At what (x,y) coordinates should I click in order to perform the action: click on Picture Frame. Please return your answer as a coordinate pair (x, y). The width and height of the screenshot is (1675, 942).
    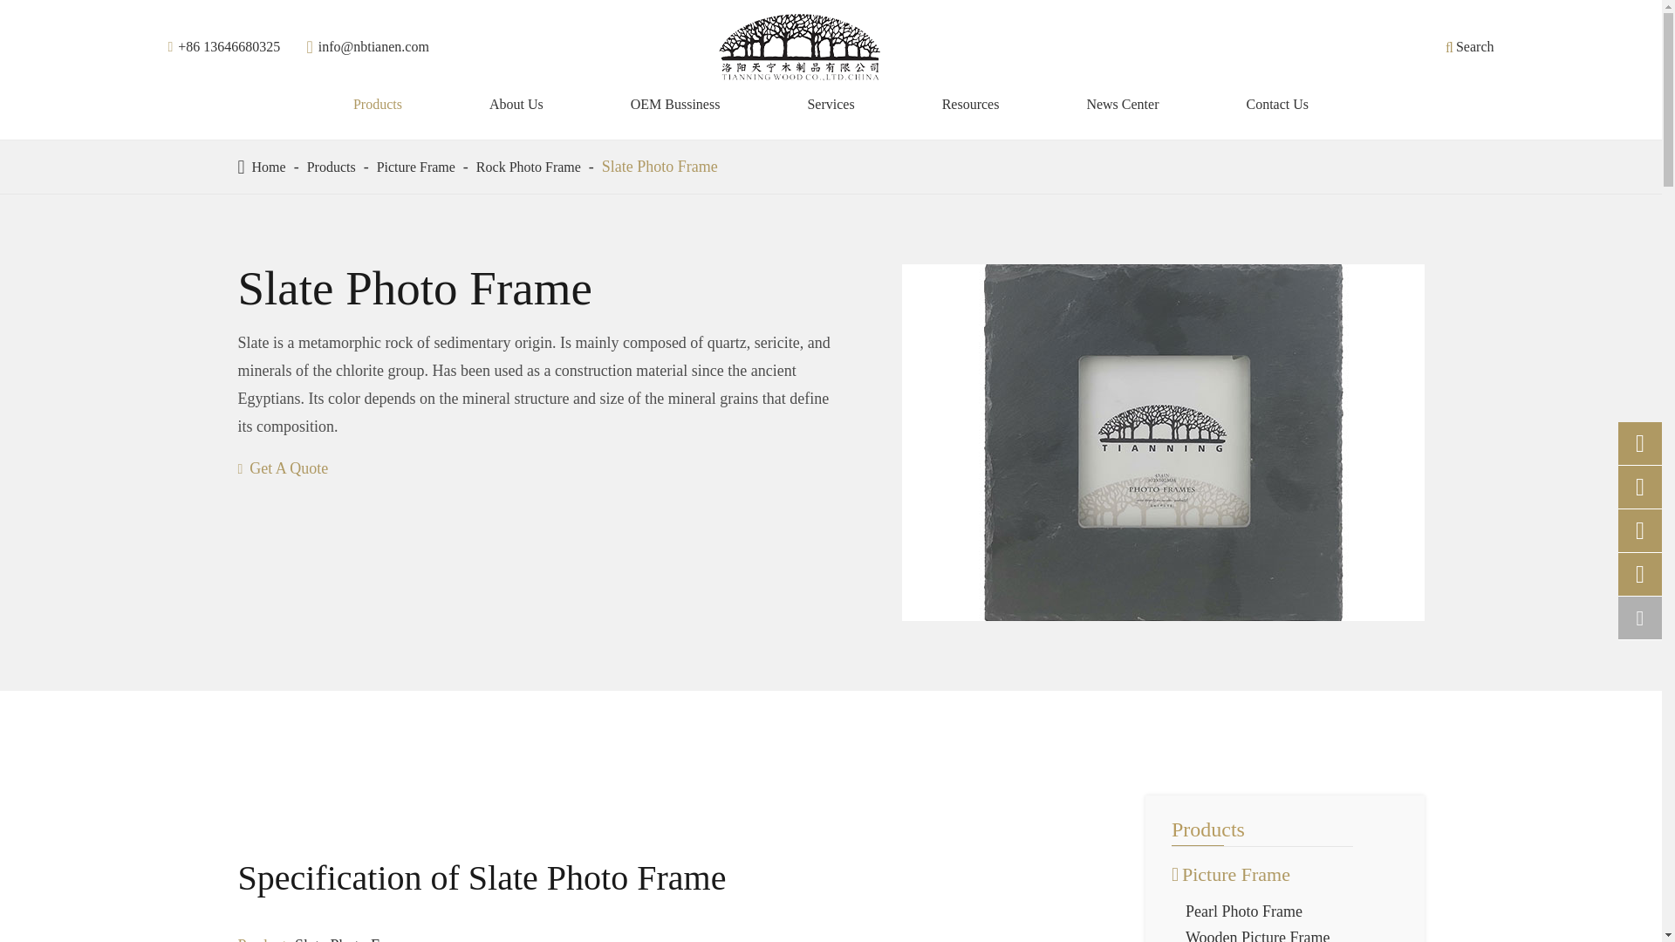
    Looking at the image, I should click on (416, 166).